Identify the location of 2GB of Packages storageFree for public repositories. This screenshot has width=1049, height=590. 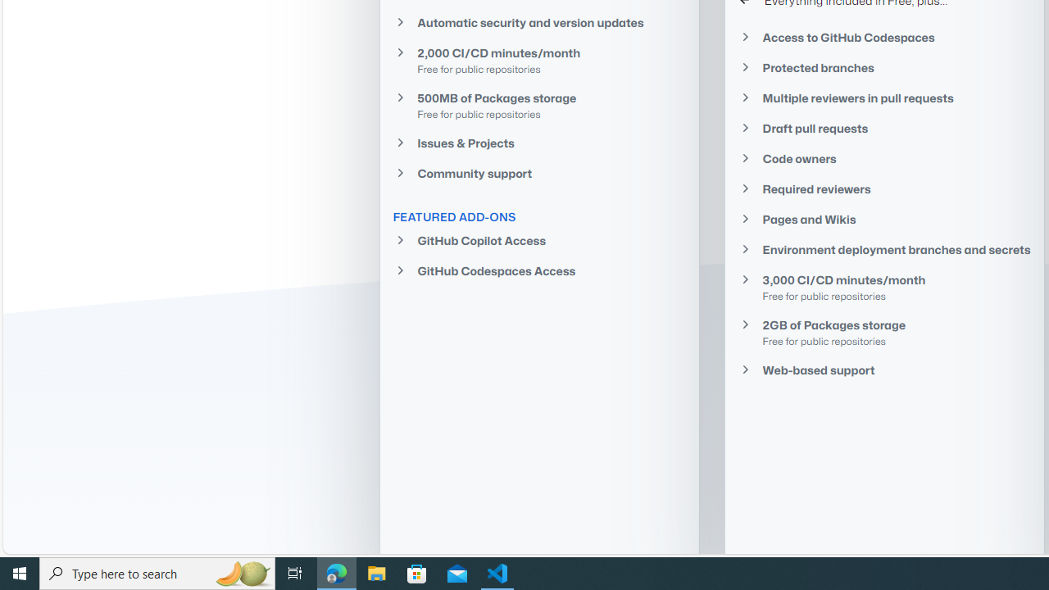
(884, 333).